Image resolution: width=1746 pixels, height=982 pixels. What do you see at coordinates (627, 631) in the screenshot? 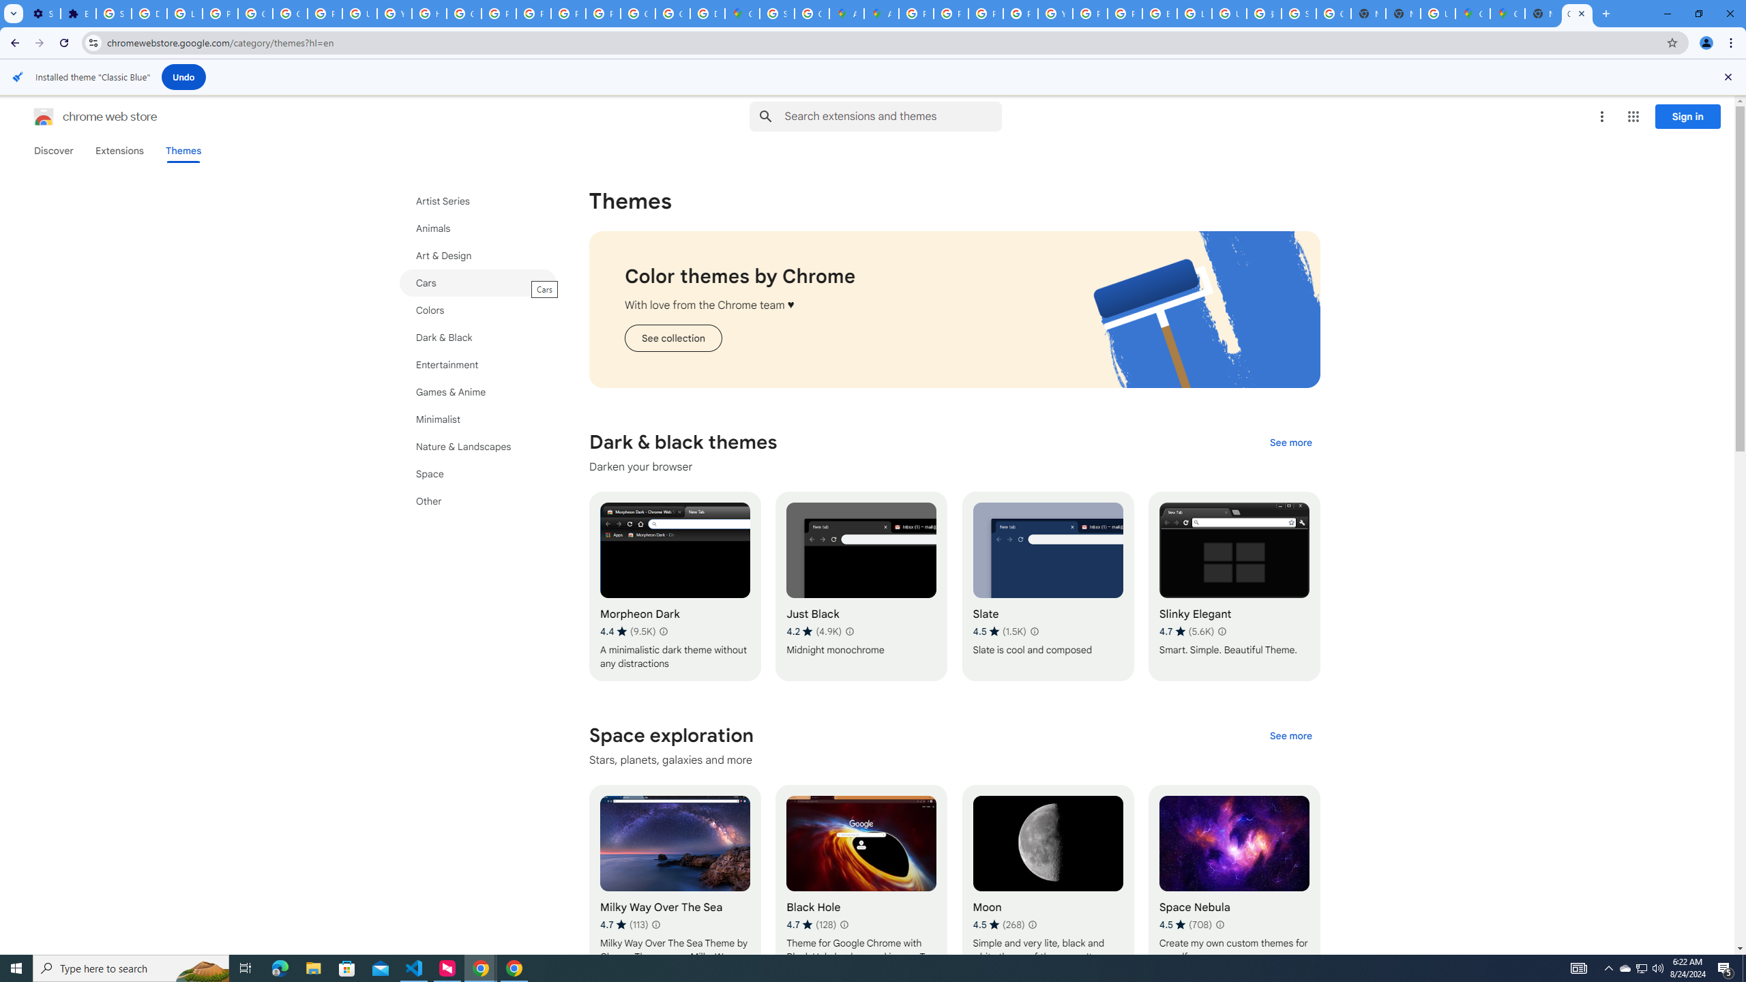
I see `Average rating 4.4 out of 5 stars. 9.5K ratings.` at bounding box center [627, 631].